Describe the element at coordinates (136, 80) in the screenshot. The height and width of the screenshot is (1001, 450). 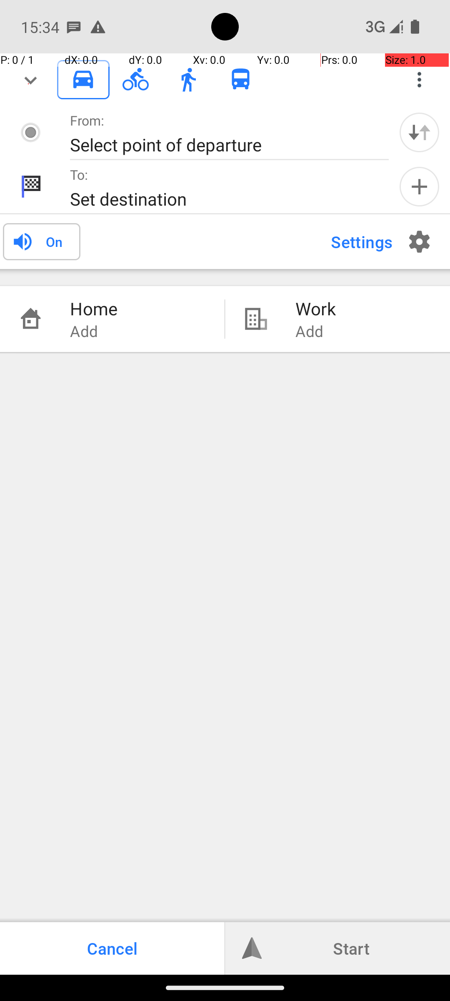
I see `Cycling` at that location.